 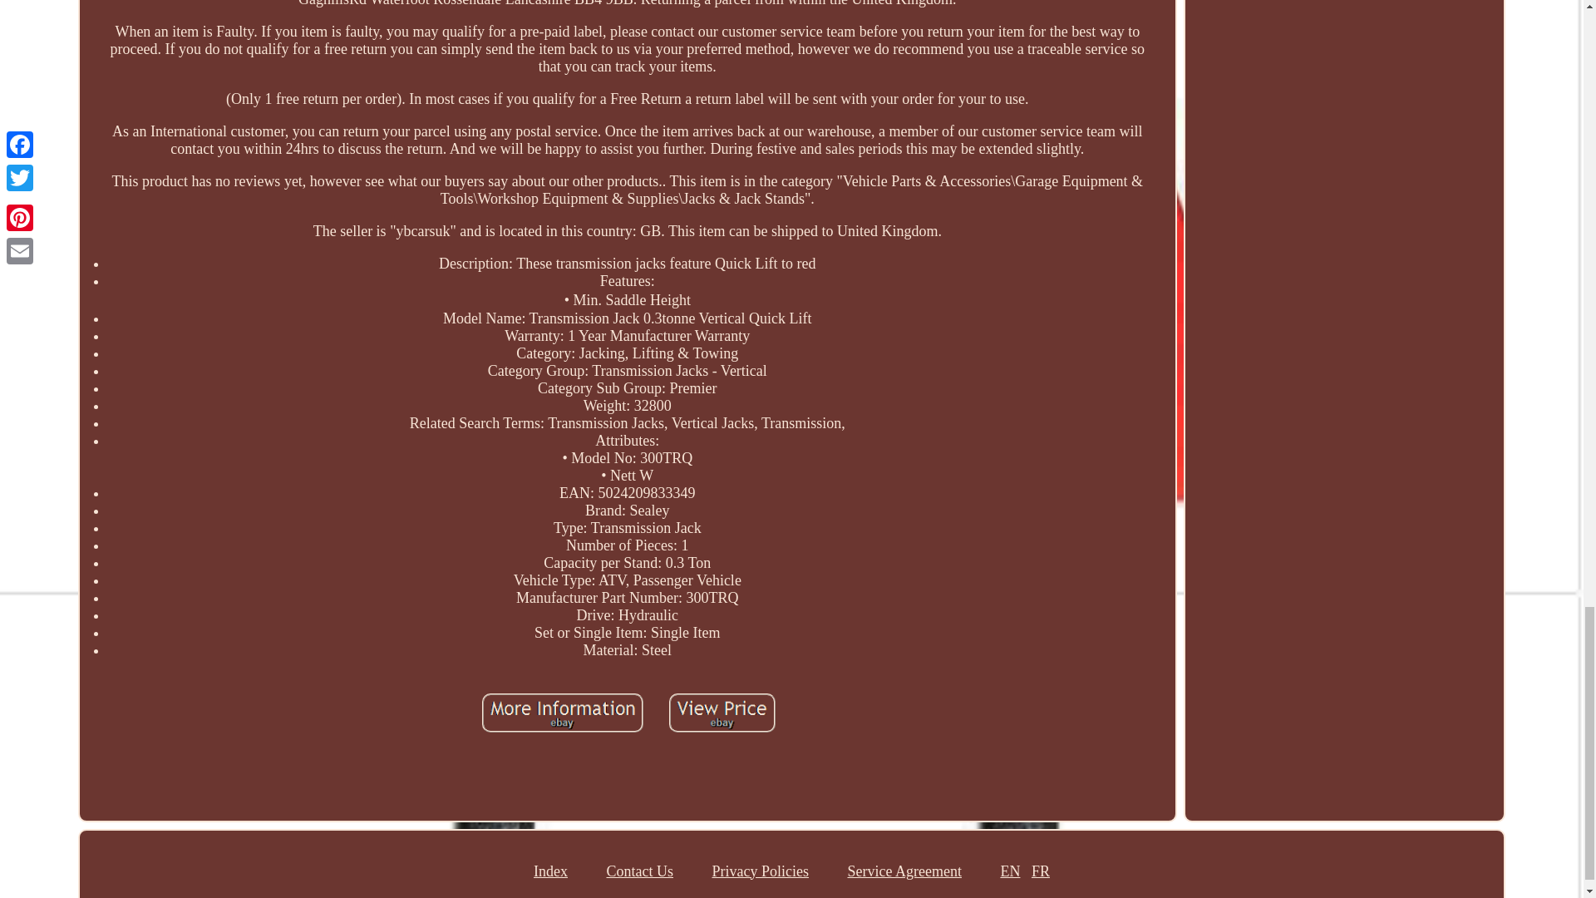 I want to click on 300trq Sealey Transmission Jack 0.3tonne Vertical Quick Lift, so click(x=562, y=713).